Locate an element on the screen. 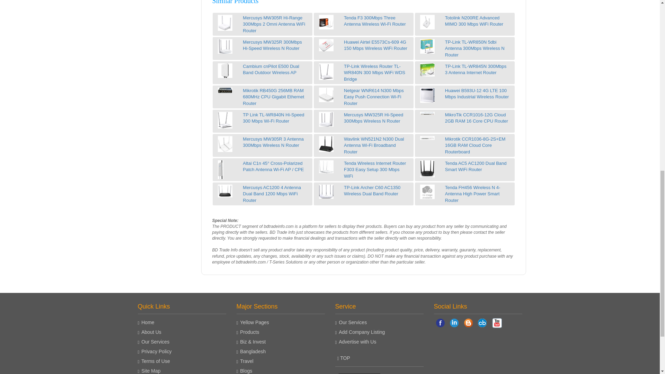  Totolink N200RE Advanced MIMO 300 Mbps WiFi Router is located at coordinates (427, 22).